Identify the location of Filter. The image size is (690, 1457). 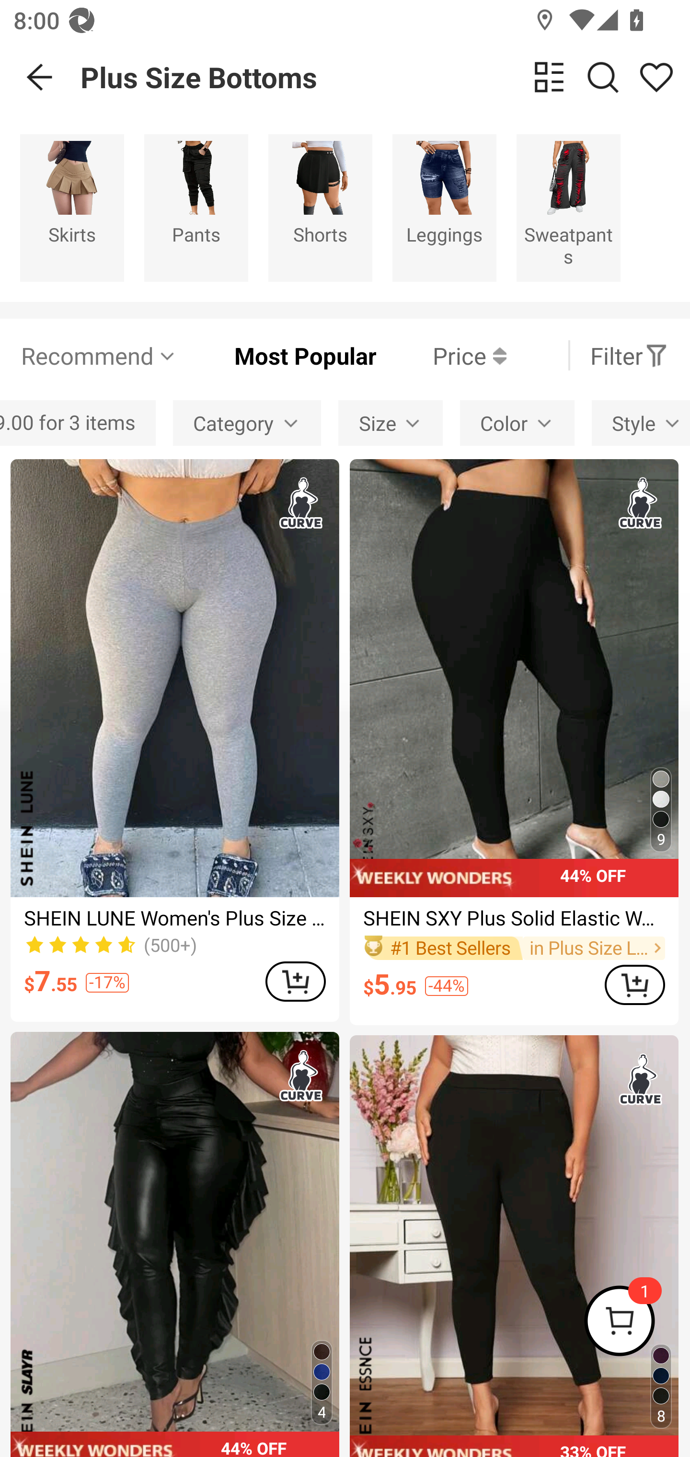
(629, 355).